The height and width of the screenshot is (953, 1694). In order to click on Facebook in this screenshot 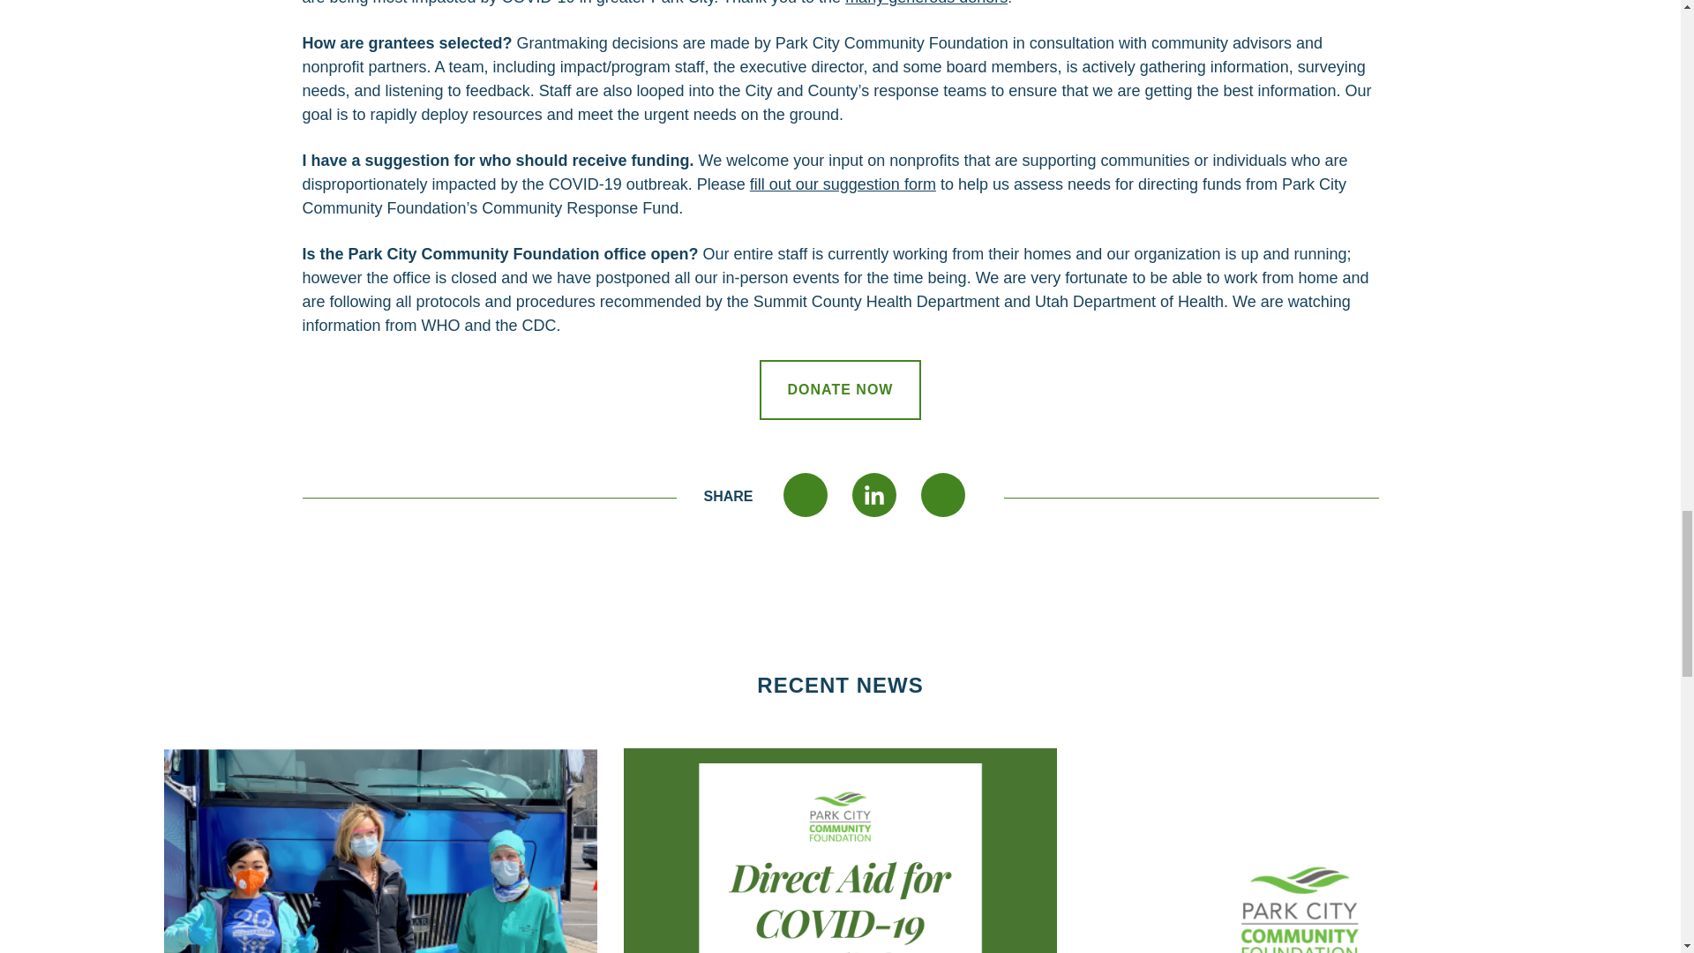, I will do `click(805, 496)`.